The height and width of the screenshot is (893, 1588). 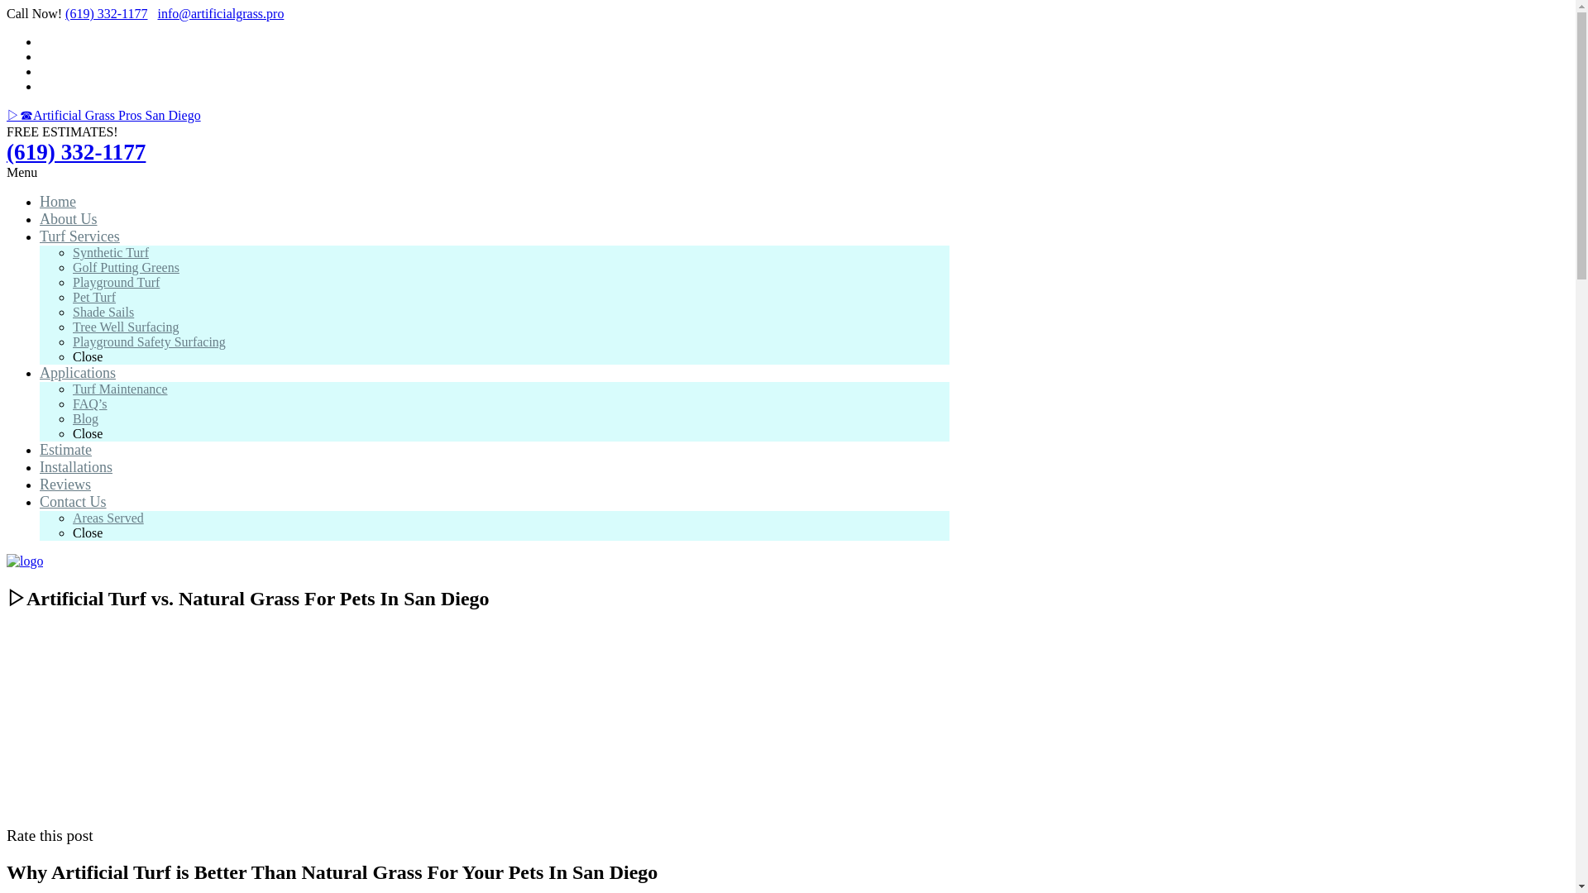 What do you see at coordinates (126, 326) in the screenshot?
I see `Tree Well Surfacing` at bounding box center [126, 326].